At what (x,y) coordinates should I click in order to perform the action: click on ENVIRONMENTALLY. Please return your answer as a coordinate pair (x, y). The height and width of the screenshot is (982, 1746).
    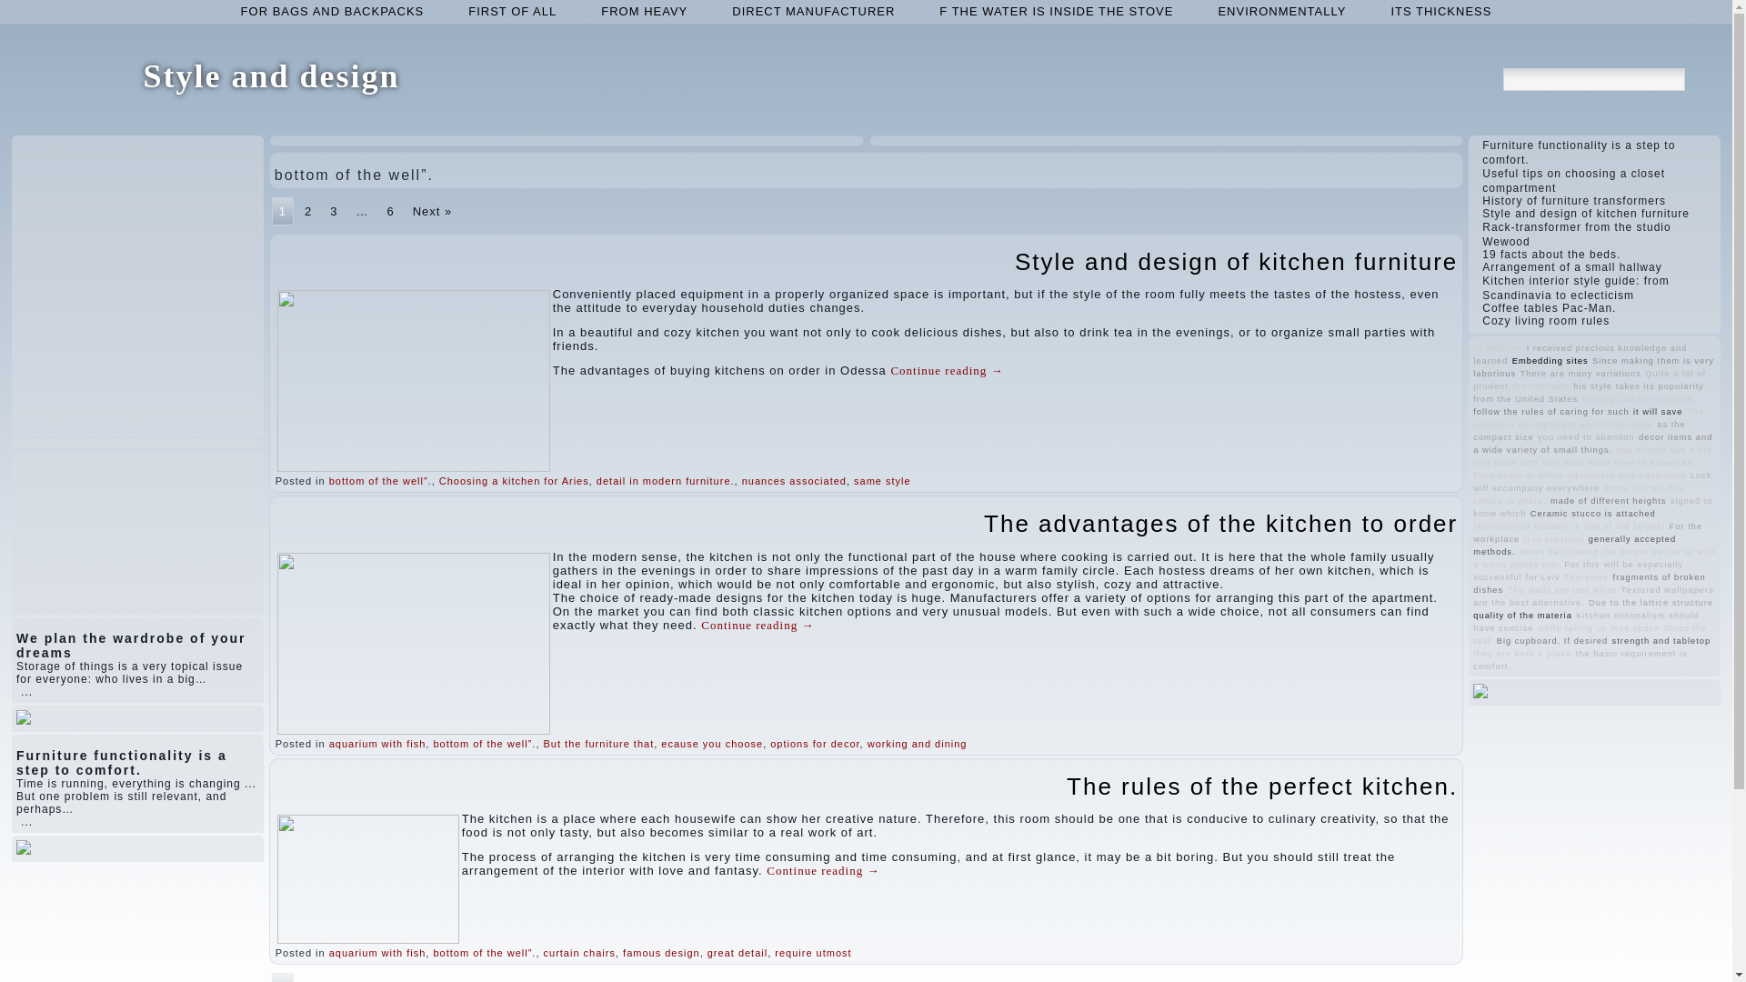
    Looking at the image, I should click on (1281, 11).